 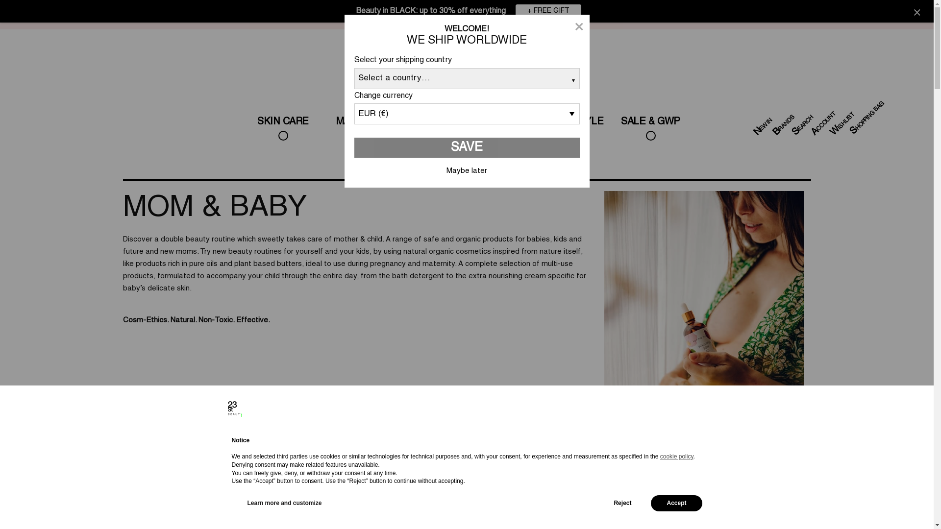 I want to click on Natural Fragrances, so click(x=600, y=467).